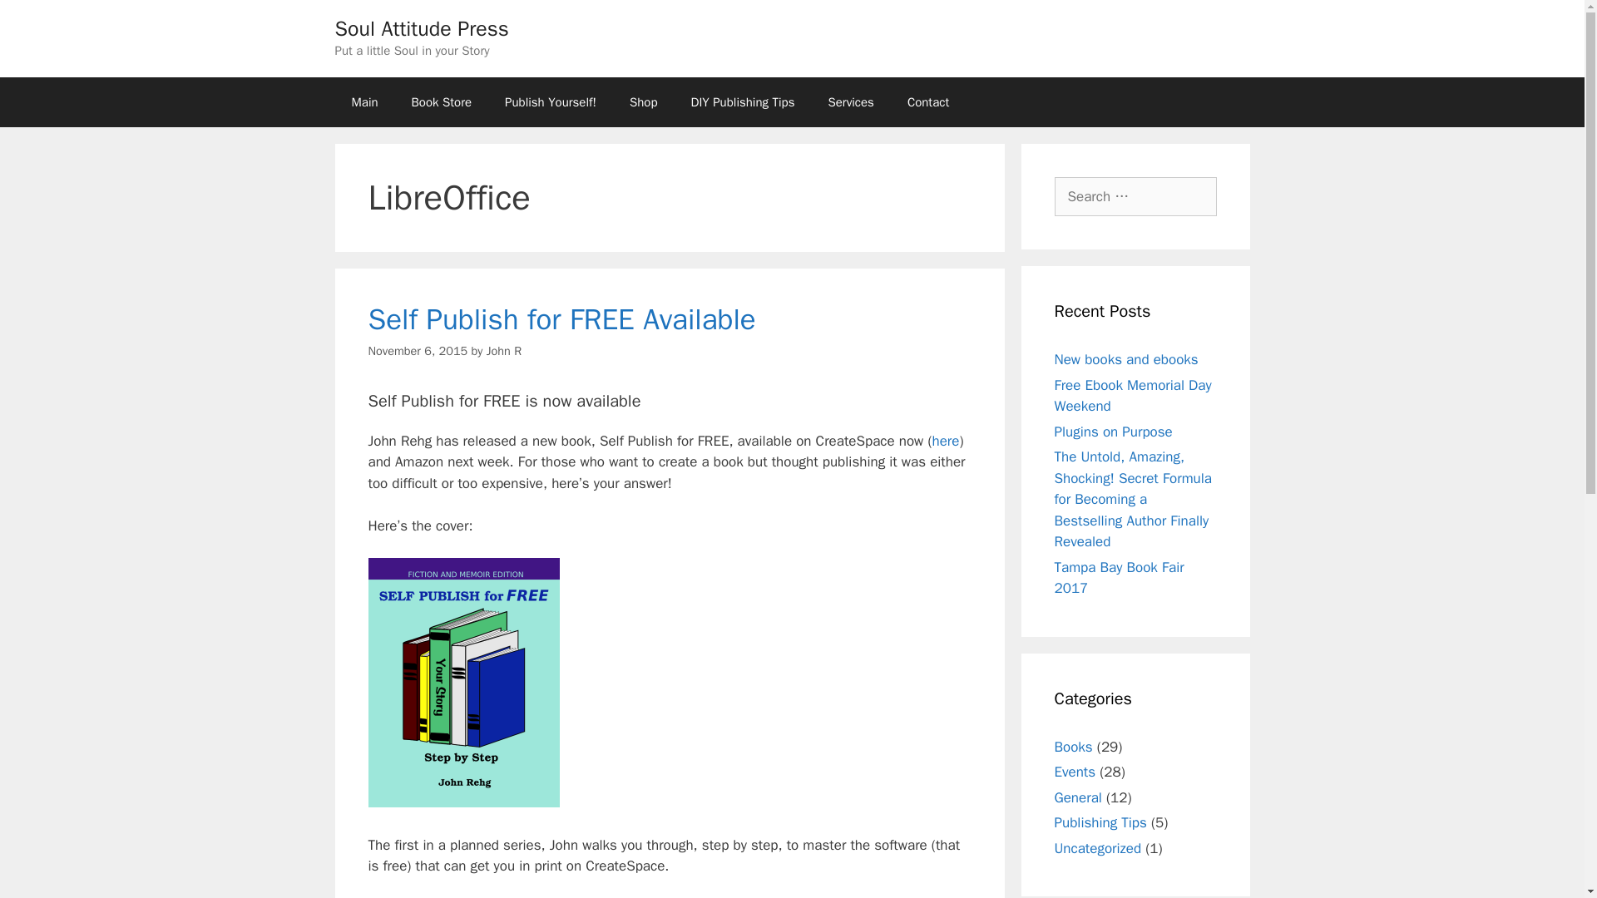  I want to click on Soul Attitude Press, so click(421, 28).